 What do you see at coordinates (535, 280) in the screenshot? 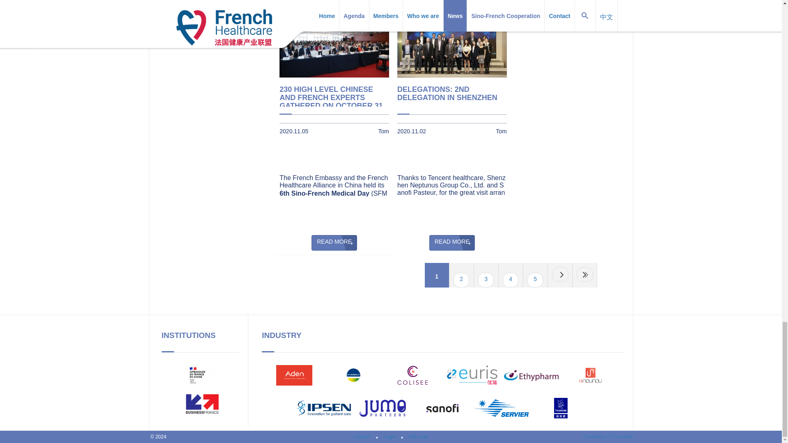
I see `Go to page 5` at bounding box center [535, 280].